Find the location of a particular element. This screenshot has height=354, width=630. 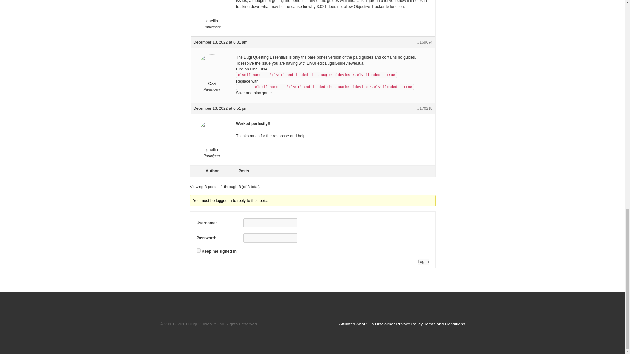

forever is located at coordinates (198, 250).